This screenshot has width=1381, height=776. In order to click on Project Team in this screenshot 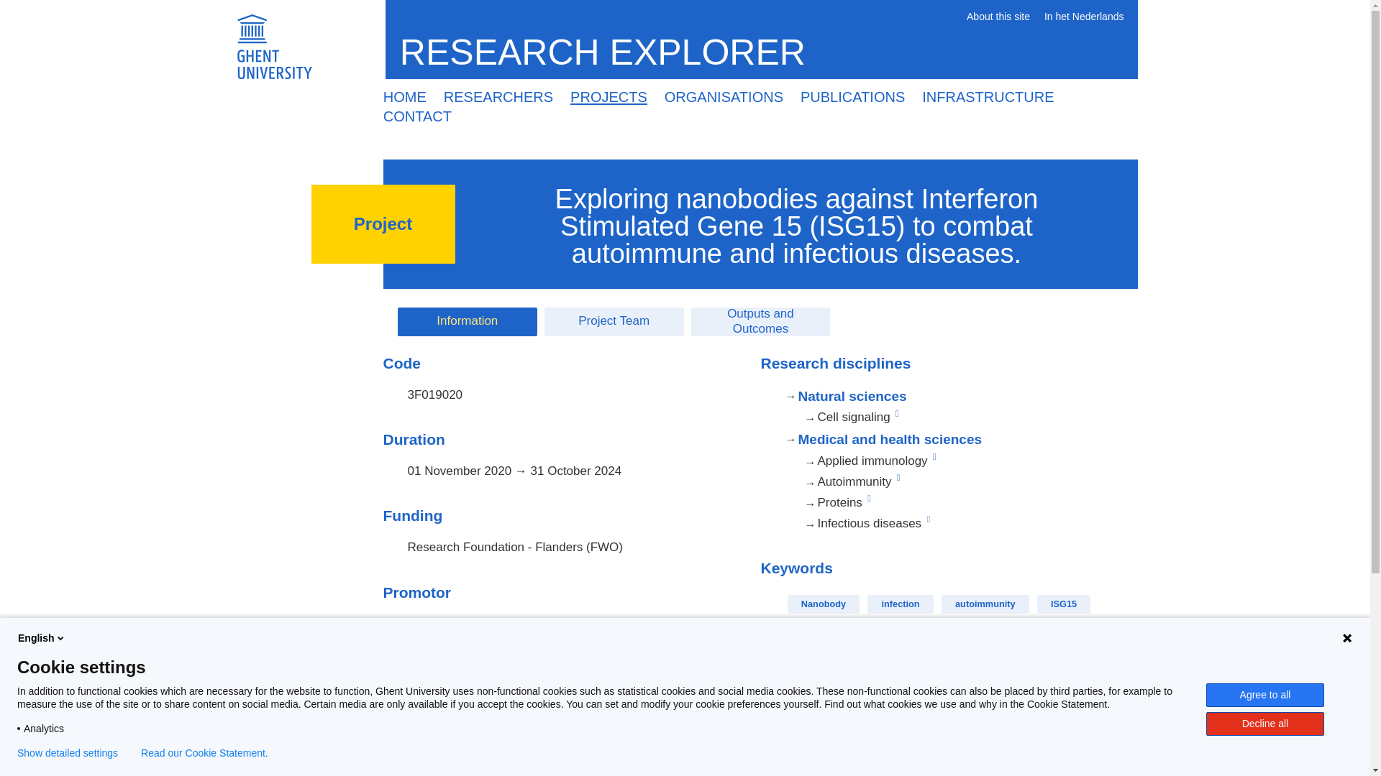, I will do `click(614, 321)`.